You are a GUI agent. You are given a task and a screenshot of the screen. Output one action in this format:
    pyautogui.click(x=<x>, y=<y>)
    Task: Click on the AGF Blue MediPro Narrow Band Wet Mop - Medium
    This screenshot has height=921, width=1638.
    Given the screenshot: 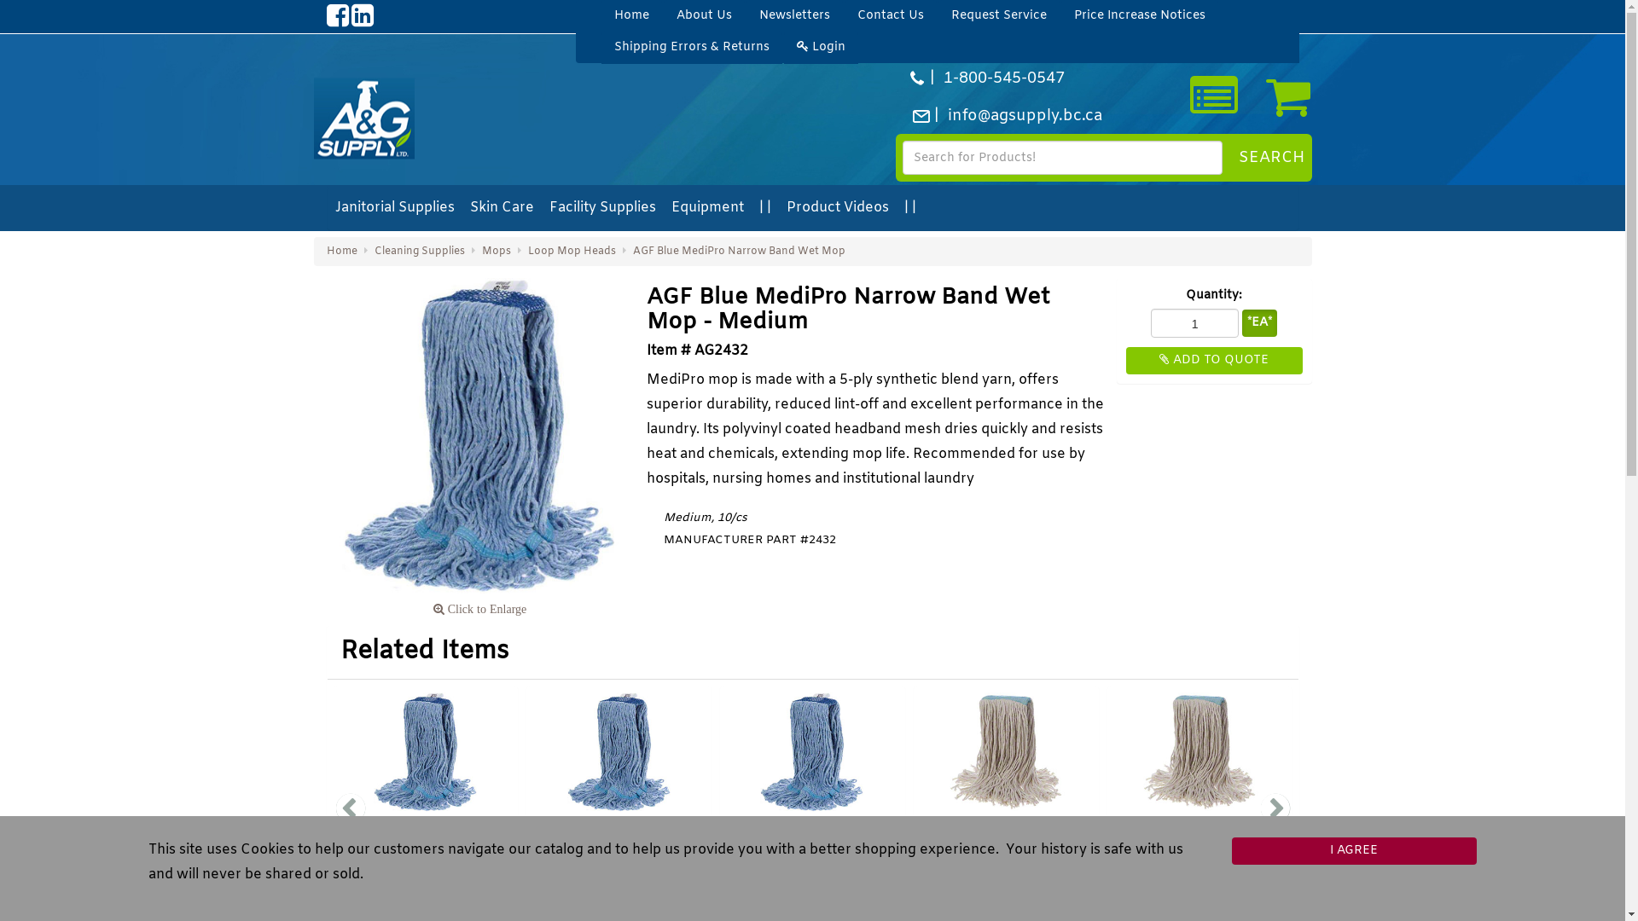 What is the action you would take?
    pyautogui.click(x=480, y=436)
    